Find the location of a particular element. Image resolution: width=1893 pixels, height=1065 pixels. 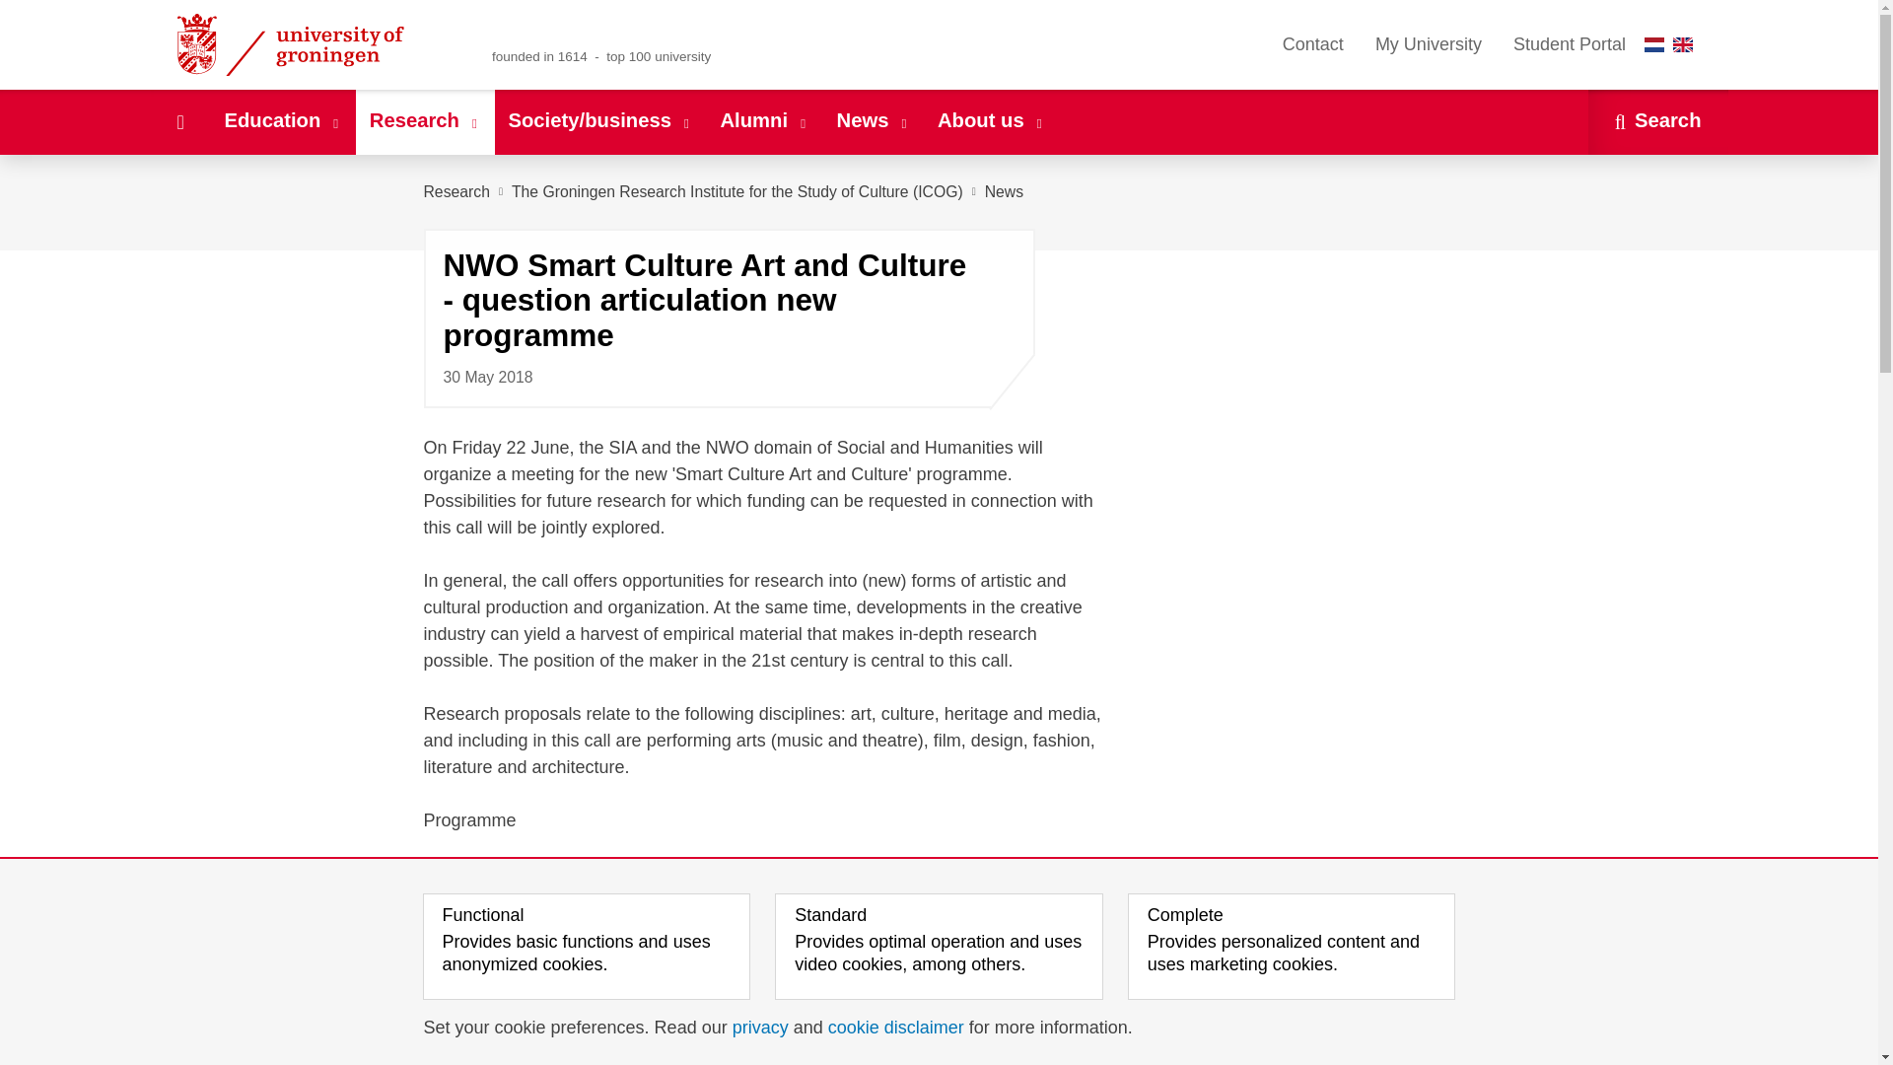

Education is located at coordinates (282, 121).